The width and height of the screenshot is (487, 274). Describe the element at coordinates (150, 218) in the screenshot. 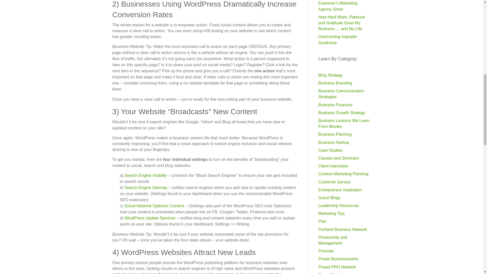

I see `WordPress Update Services` at that location.